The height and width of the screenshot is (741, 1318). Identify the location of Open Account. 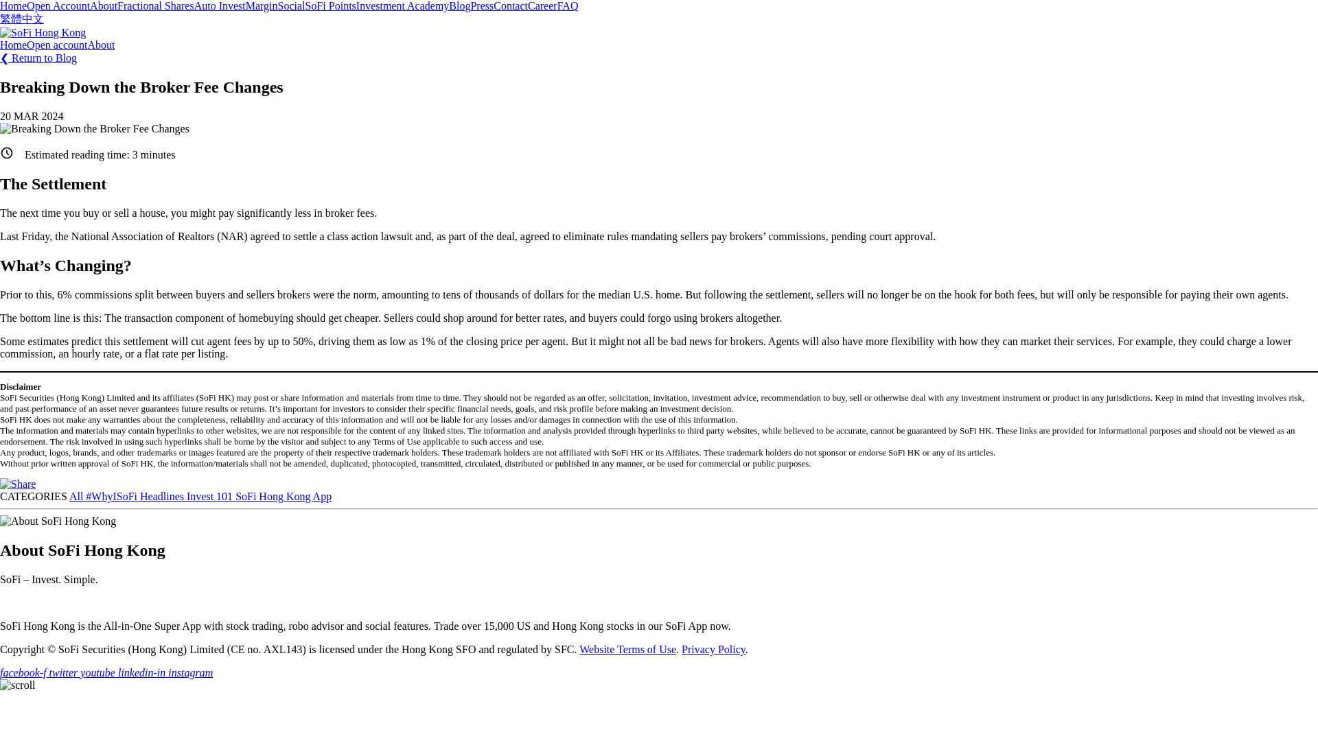
(58, 5).